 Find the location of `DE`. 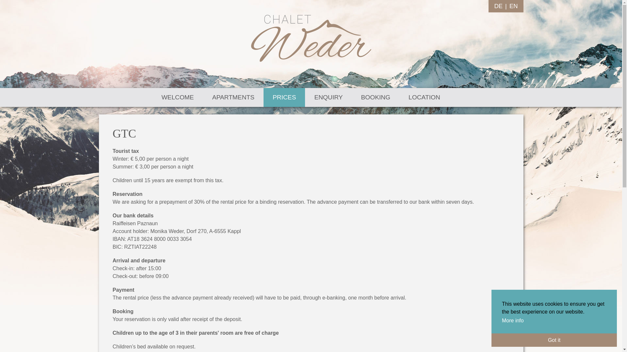

DE is located at coordinates (498, 6).